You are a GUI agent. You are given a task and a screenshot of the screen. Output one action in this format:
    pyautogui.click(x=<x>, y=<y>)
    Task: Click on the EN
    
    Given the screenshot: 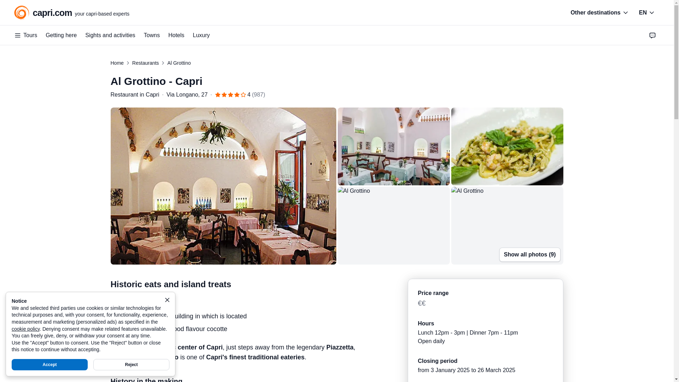 What is the action you would take?
    pyautogui.click(x=25, y=35)
    